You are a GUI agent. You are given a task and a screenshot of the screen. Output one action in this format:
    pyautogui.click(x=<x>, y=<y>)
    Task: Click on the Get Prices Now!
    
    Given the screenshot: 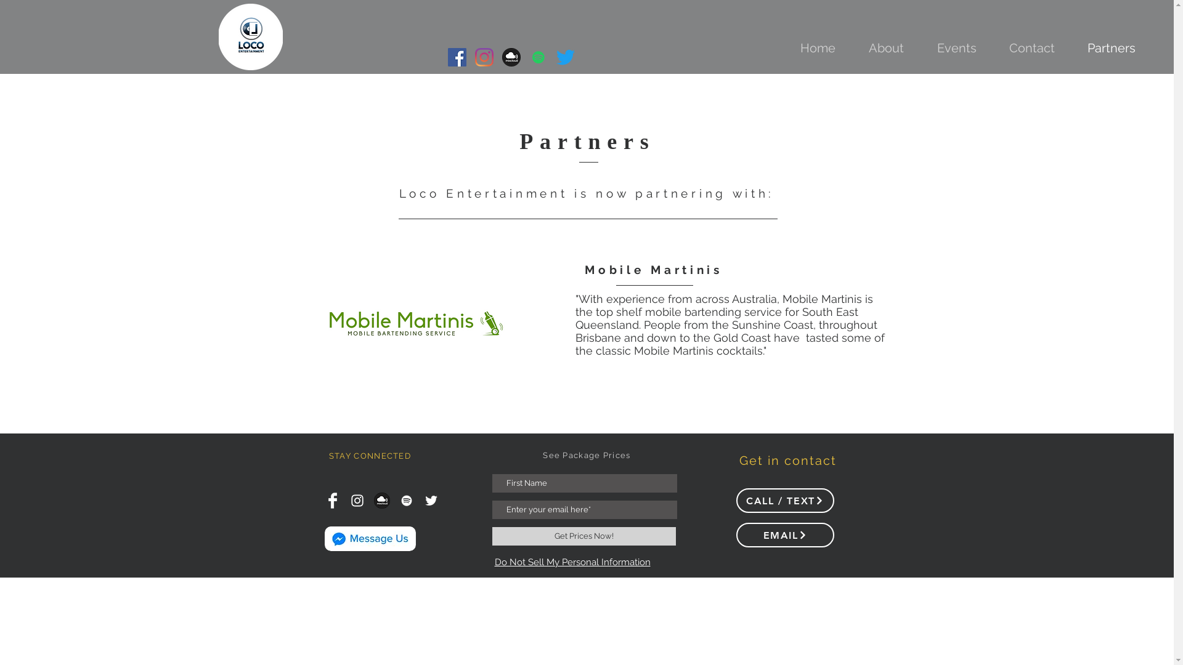 What is the action you would take?
    pyautogui.click(x=583, y=536)
    